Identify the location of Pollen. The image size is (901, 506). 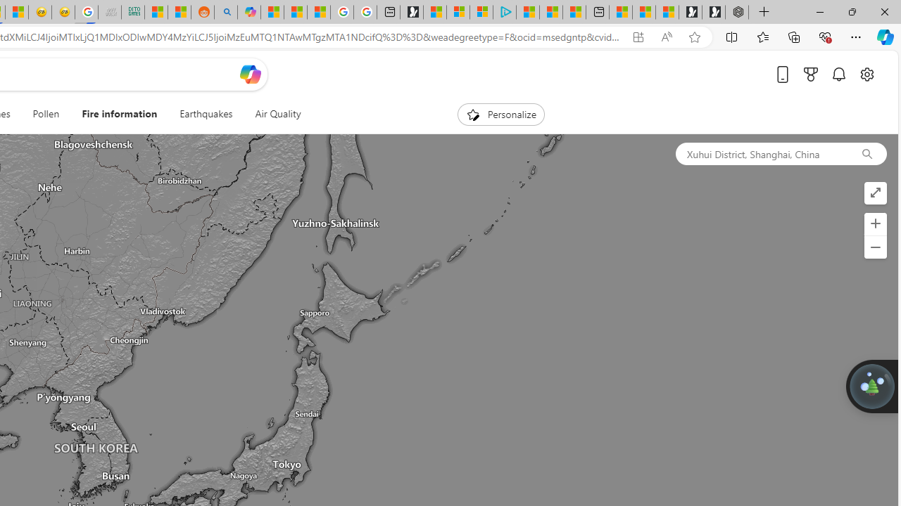
(46, 114).